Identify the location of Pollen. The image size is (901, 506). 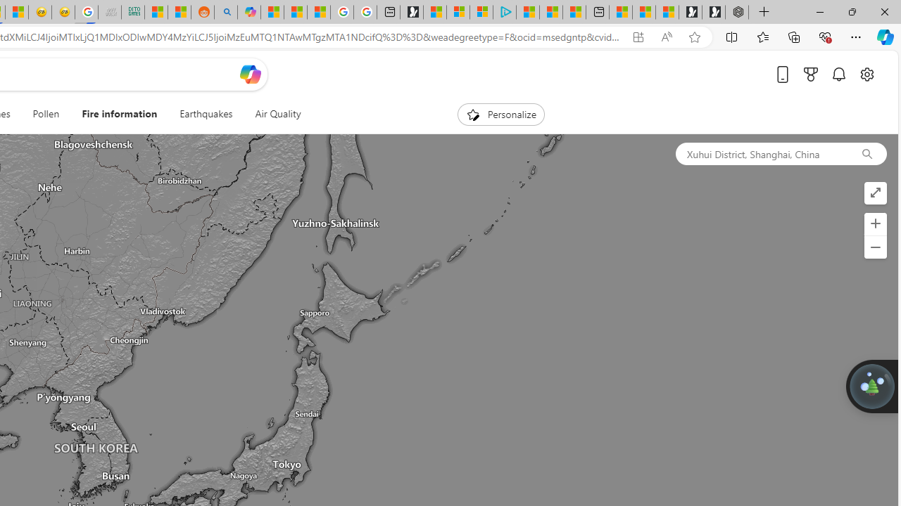
(46, 114).